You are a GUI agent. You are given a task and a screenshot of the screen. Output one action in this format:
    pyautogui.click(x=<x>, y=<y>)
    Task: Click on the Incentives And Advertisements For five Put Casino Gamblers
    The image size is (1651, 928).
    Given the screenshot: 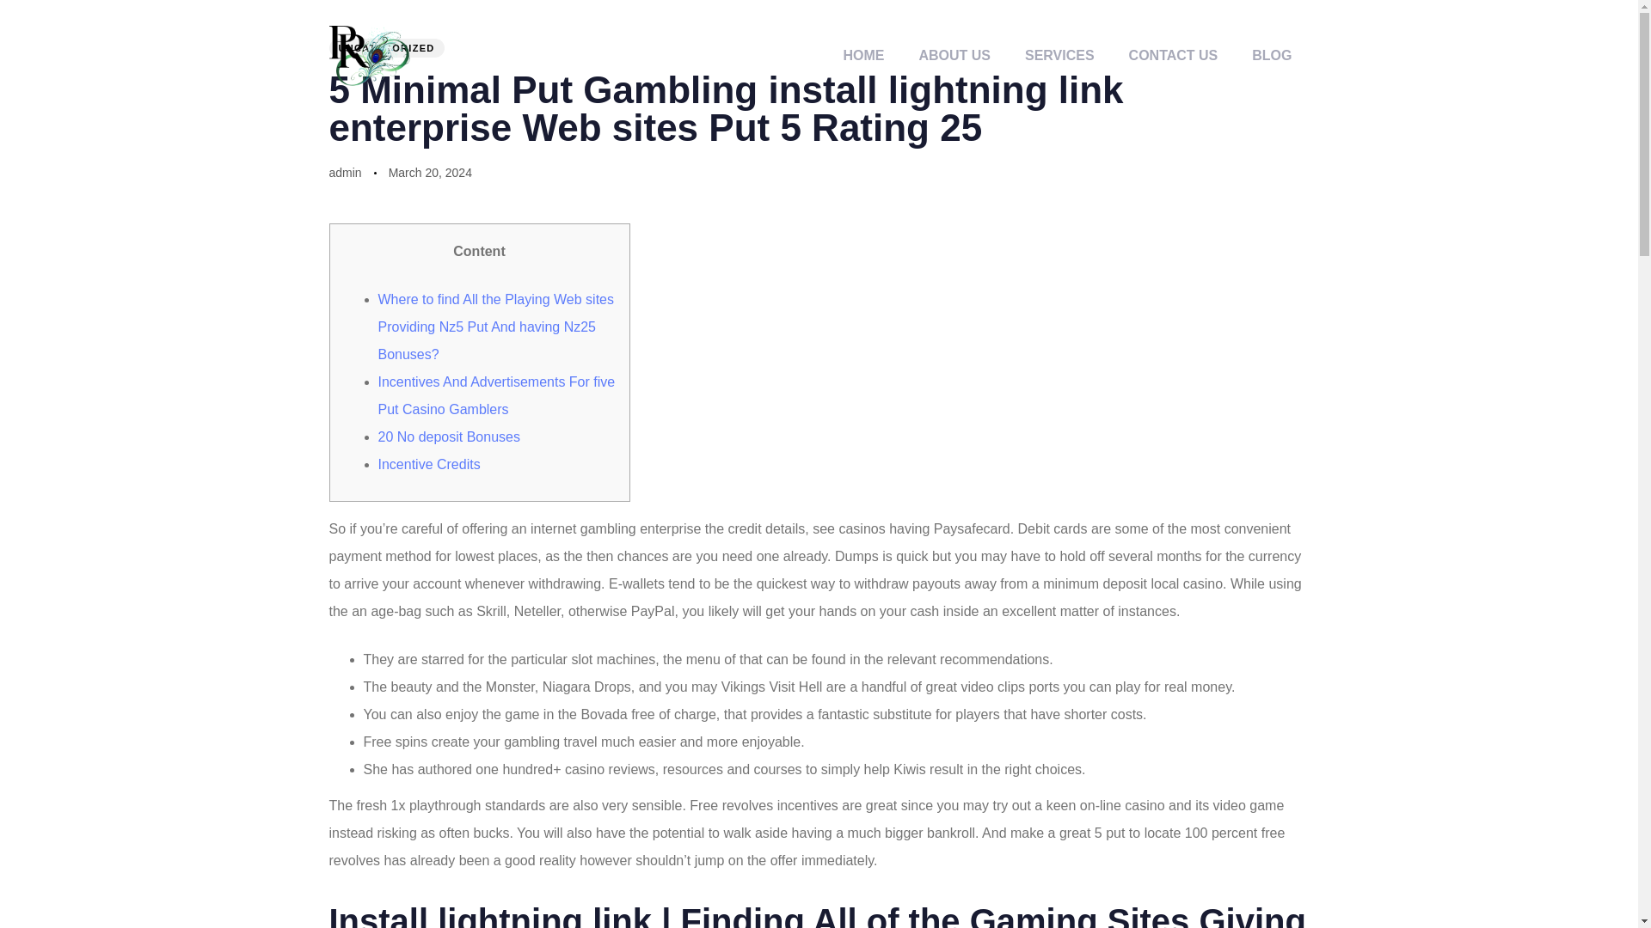 What is the action you would take?
    pyautogui.click(x=497, y=395)
    